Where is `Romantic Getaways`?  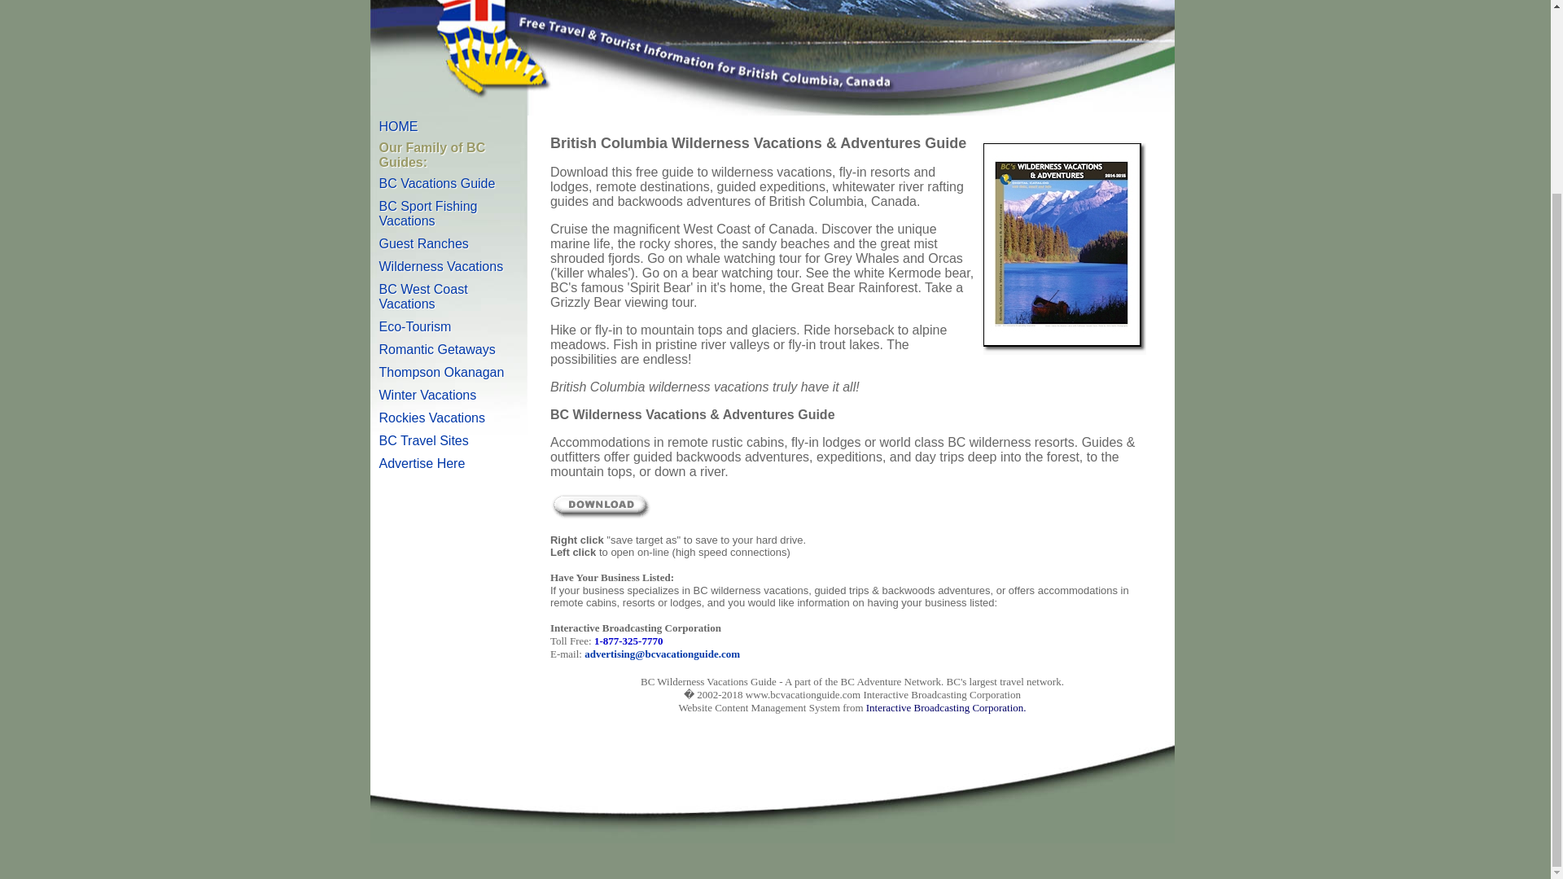
Romantic Getaways is located at coordinates (437, 350).